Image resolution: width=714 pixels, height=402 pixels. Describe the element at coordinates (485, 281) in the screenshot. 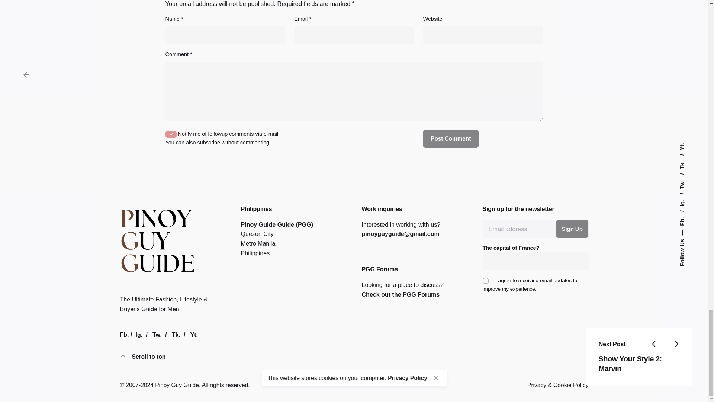

I see `I agree to receiving email updates to improve my experience.` at that location.